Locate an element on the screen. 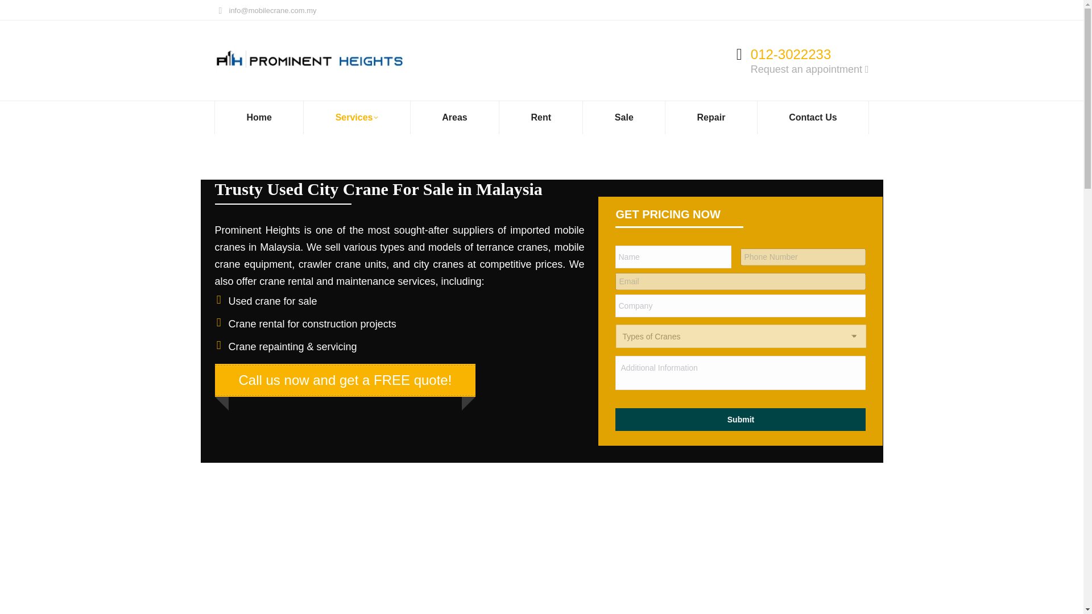 The image size is (1092, 614). Services is located at coordinates (357, 118).